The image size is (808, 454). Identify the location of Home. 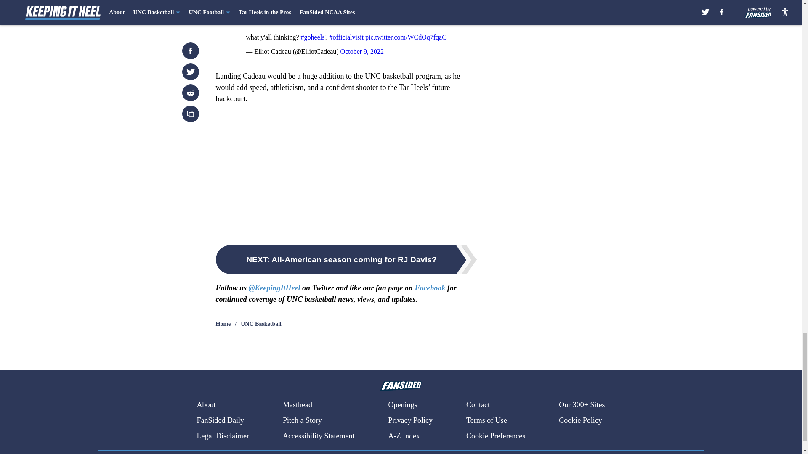
(223, 324).